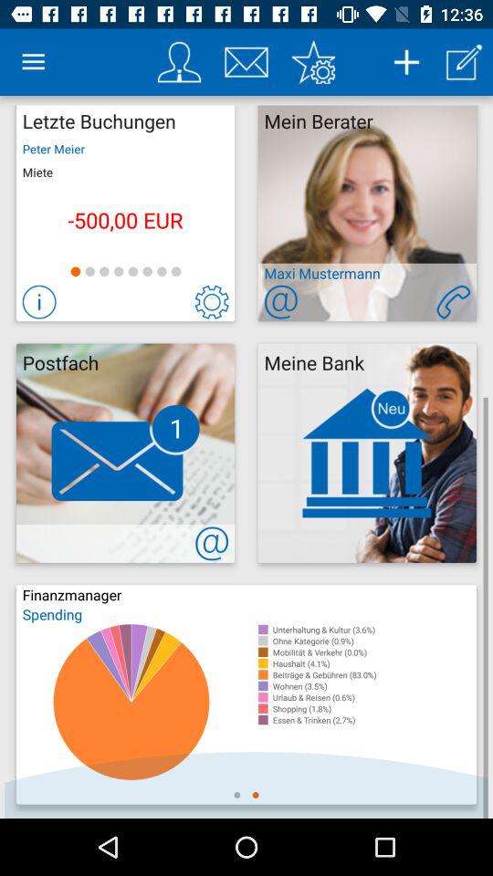 This screenshot has width=493, height=876. What do you see at coordinates (212, 544) in the screenshot?
I see `click to connect with email` at bounding box center [212, 544].